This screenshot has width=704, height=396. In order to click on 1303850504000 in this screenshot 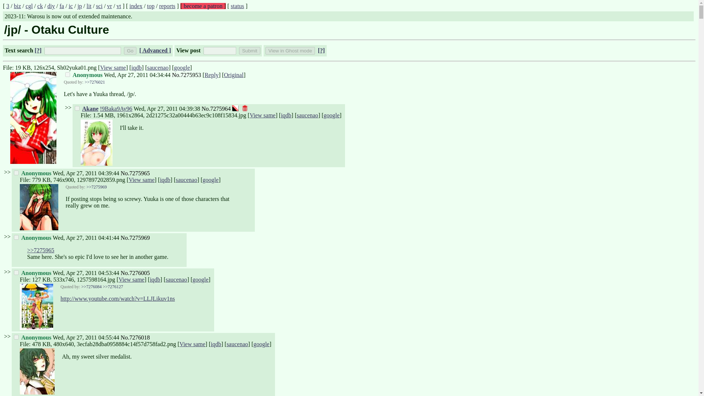, I will do `click(86, 238)`.